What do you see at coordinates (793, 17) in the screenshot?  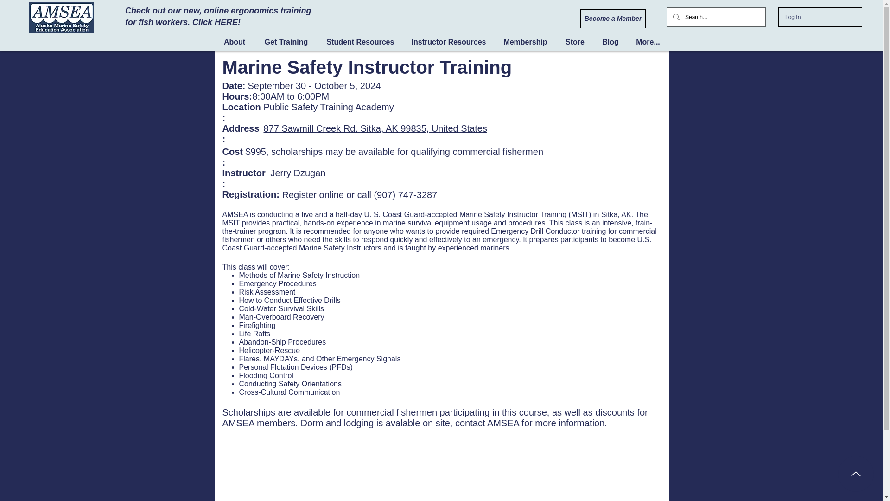 I see `Log In` at bounding box center [793, 17].